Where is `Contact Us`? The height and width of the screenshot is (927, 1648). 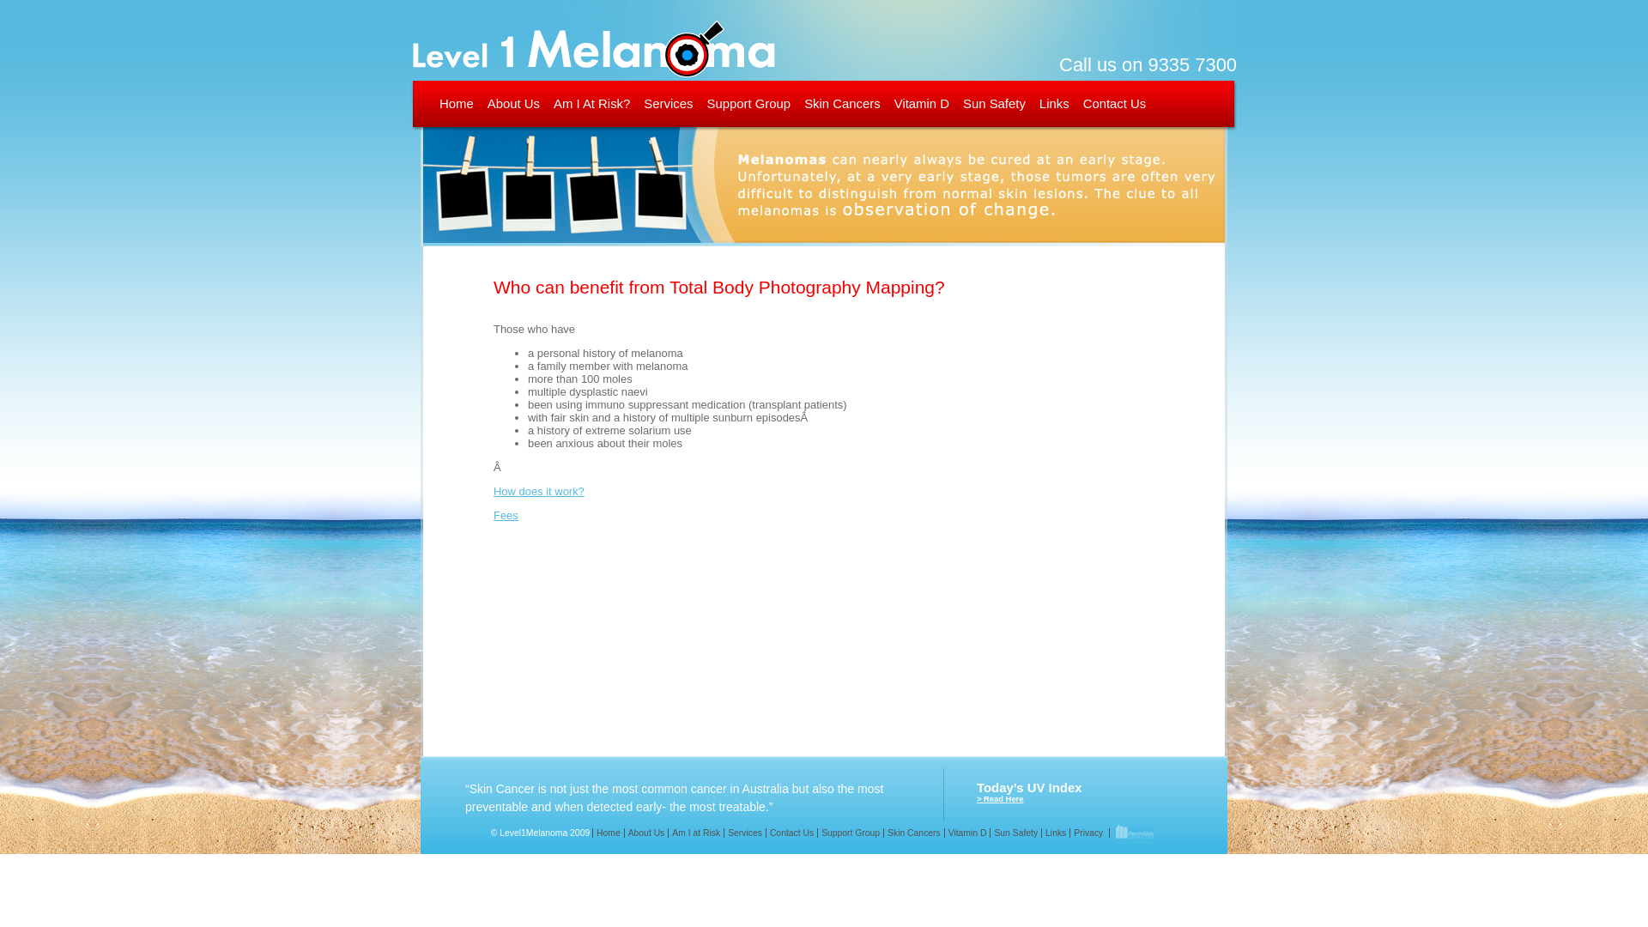
Contact Us is located at coordinates (791, 833).